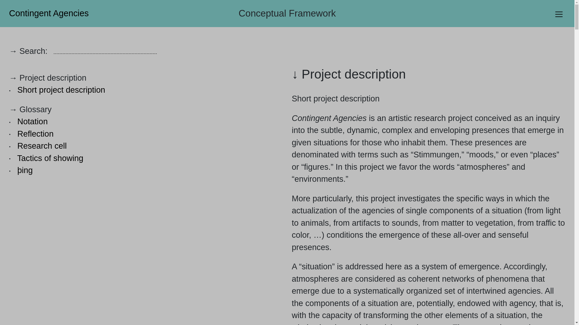 The height and width of the screenshot is (325, 579). Describe the element at coordinates (36, 134) in the screenshot. I see `Reflection` at that location.